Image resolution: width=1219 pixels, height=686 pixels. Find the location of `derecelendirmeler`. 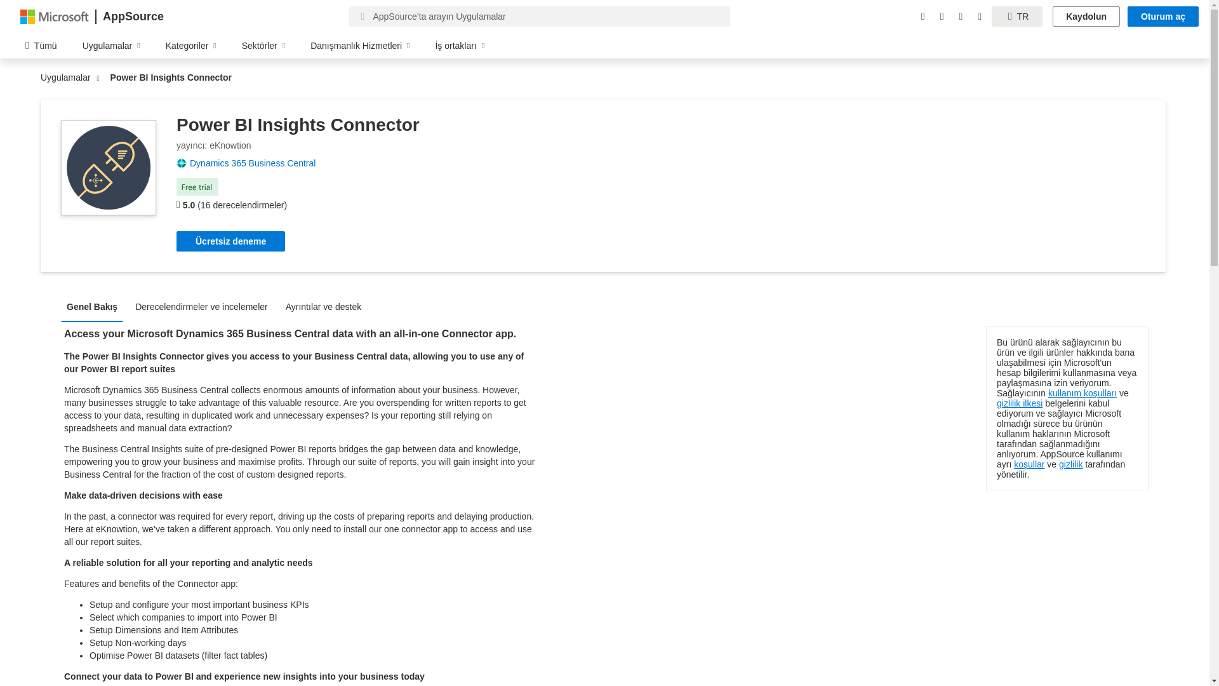

derecelendirmeler is located at coordinates (178, 205).